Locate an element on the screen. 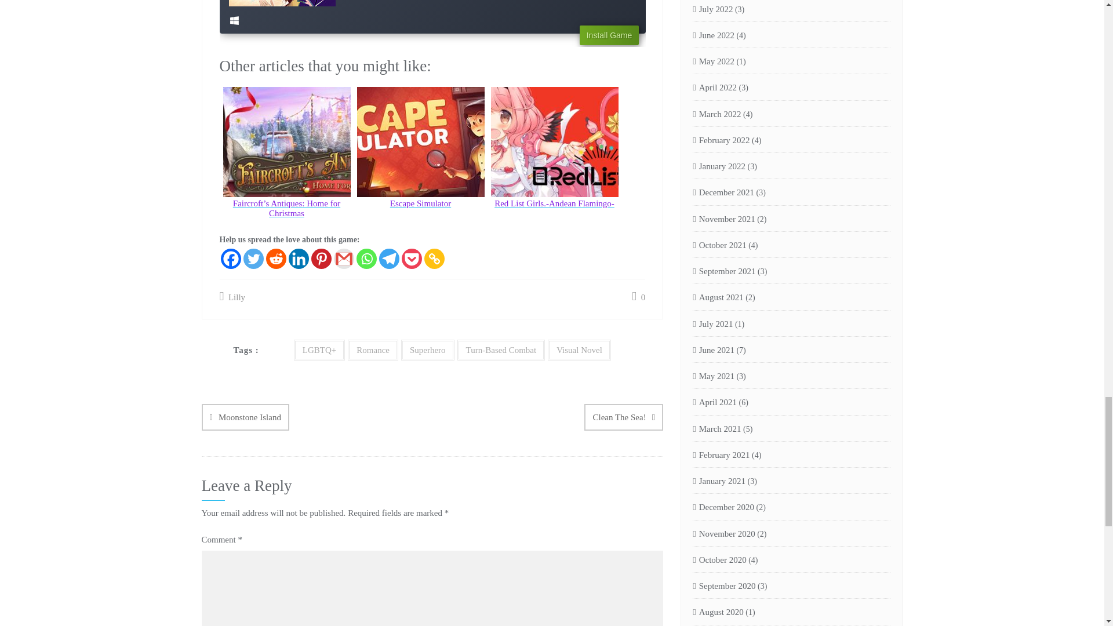 This screenshot has width=1113, height=626. Lilly is located at coordinates (232, 297).